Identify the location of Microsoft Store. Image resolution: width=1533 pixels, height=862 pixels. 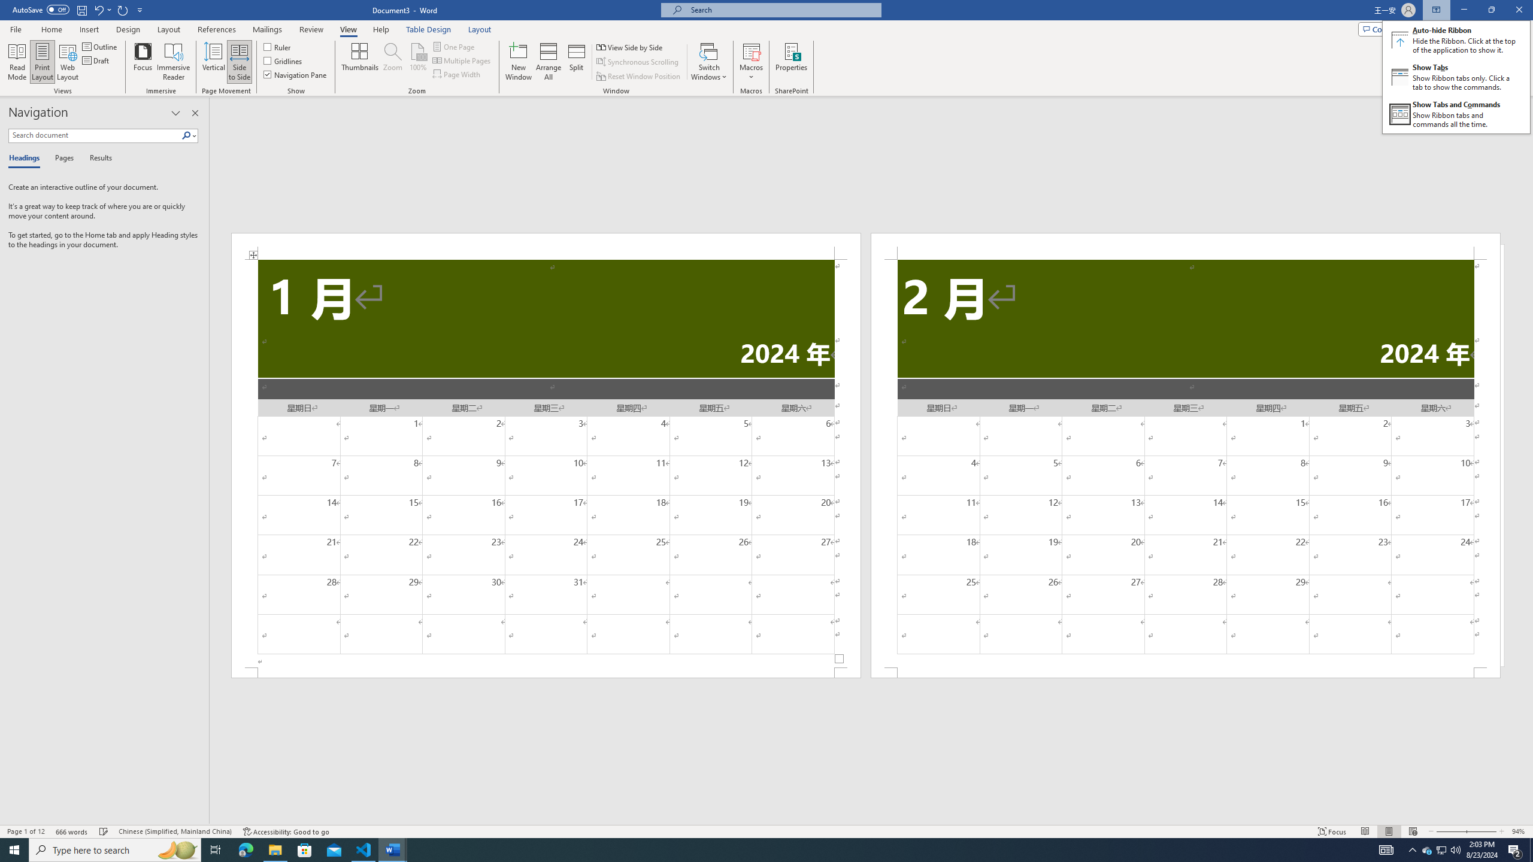
(305, 850).